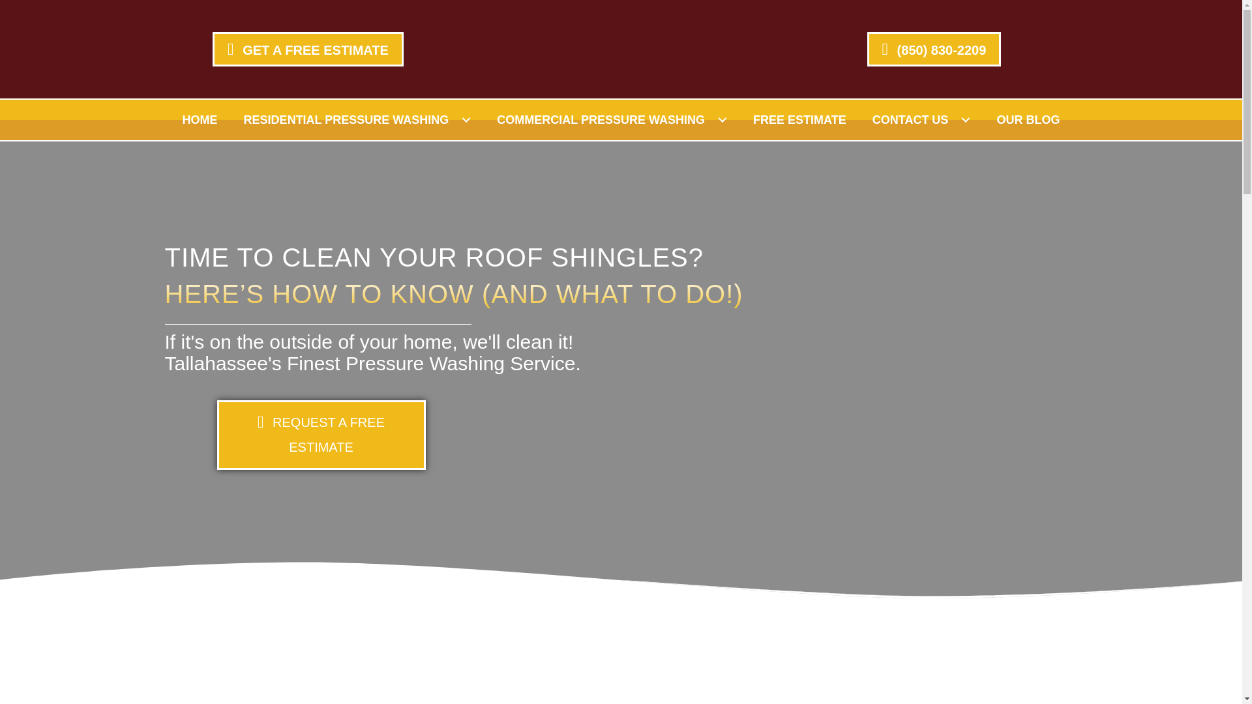  I want to click on GET A FREE ESTIMATE, so click(459, 48).